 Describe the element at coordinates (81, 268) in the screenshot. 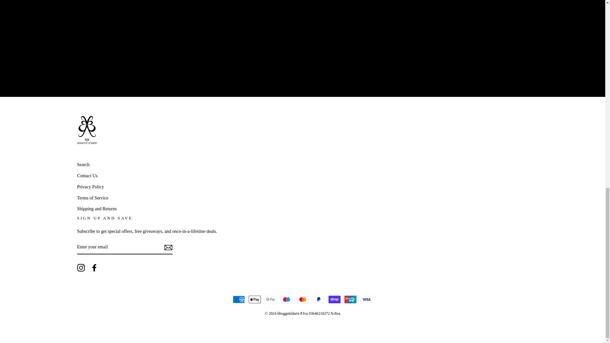

I see `bboggettidarte on Instagram` at that location.